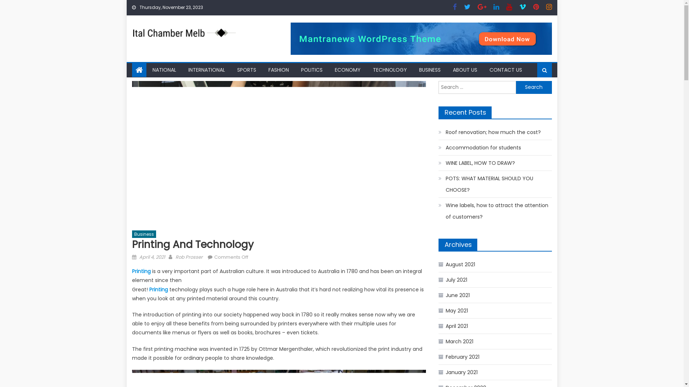  Describe the element at coordinates (458, 372) in the screenshot. I see `January 2021` at that location.